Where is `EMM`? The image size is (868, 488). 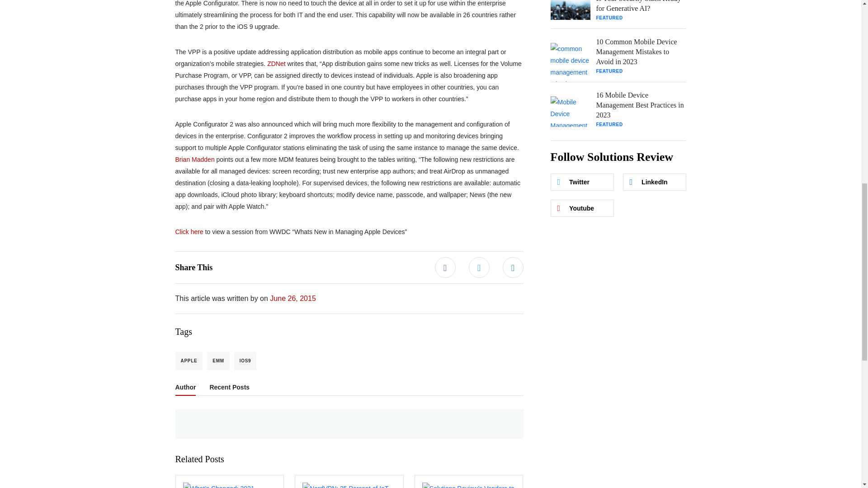
EMM is located at coordinates (218, 360).